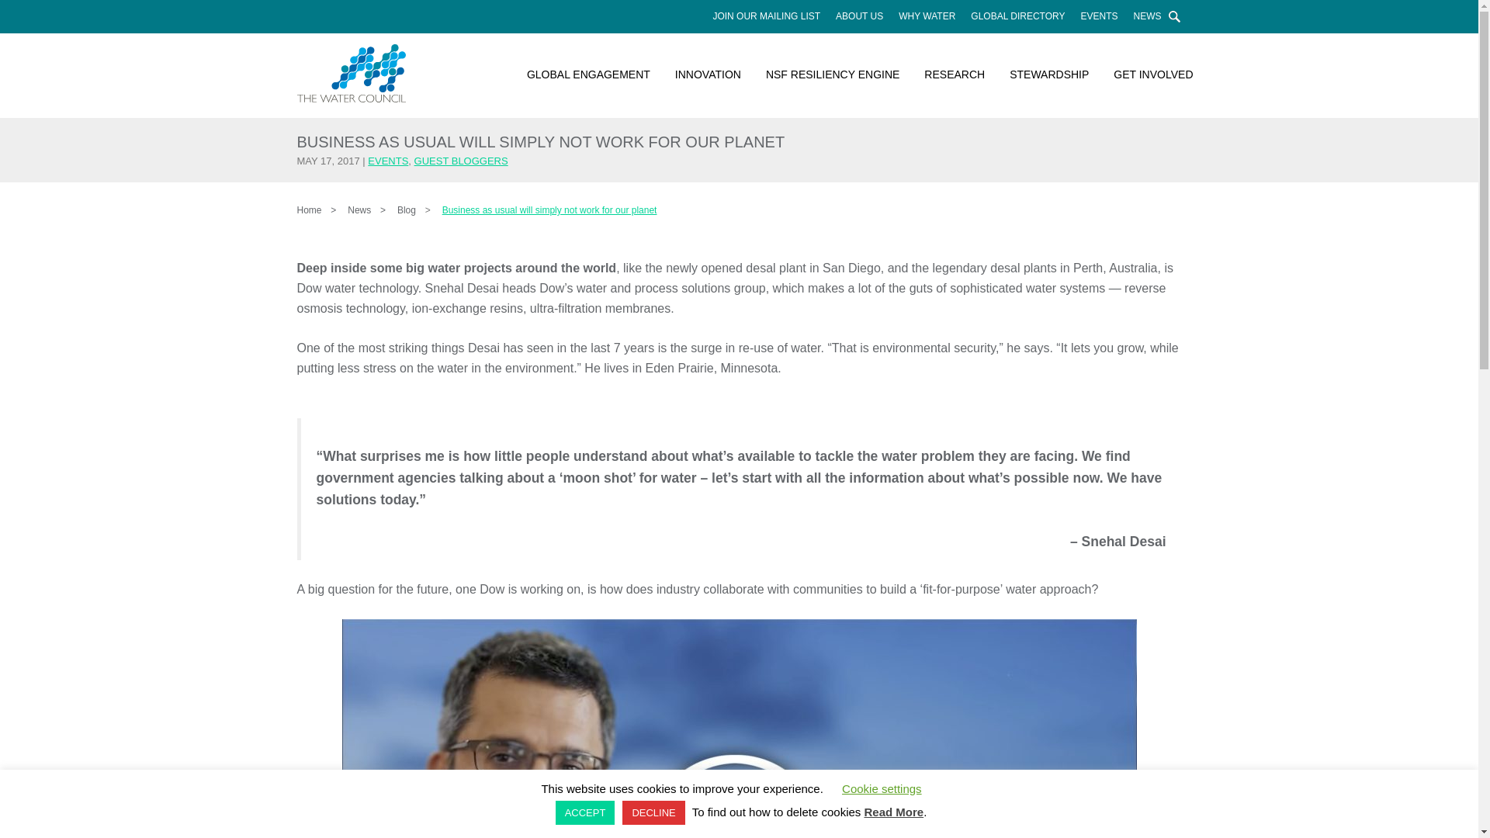  What do you see at coordinates (833, 74) in the screenshot?
I see `NSF RESILIENCY ENGINE` at bounding box center [833, 74].